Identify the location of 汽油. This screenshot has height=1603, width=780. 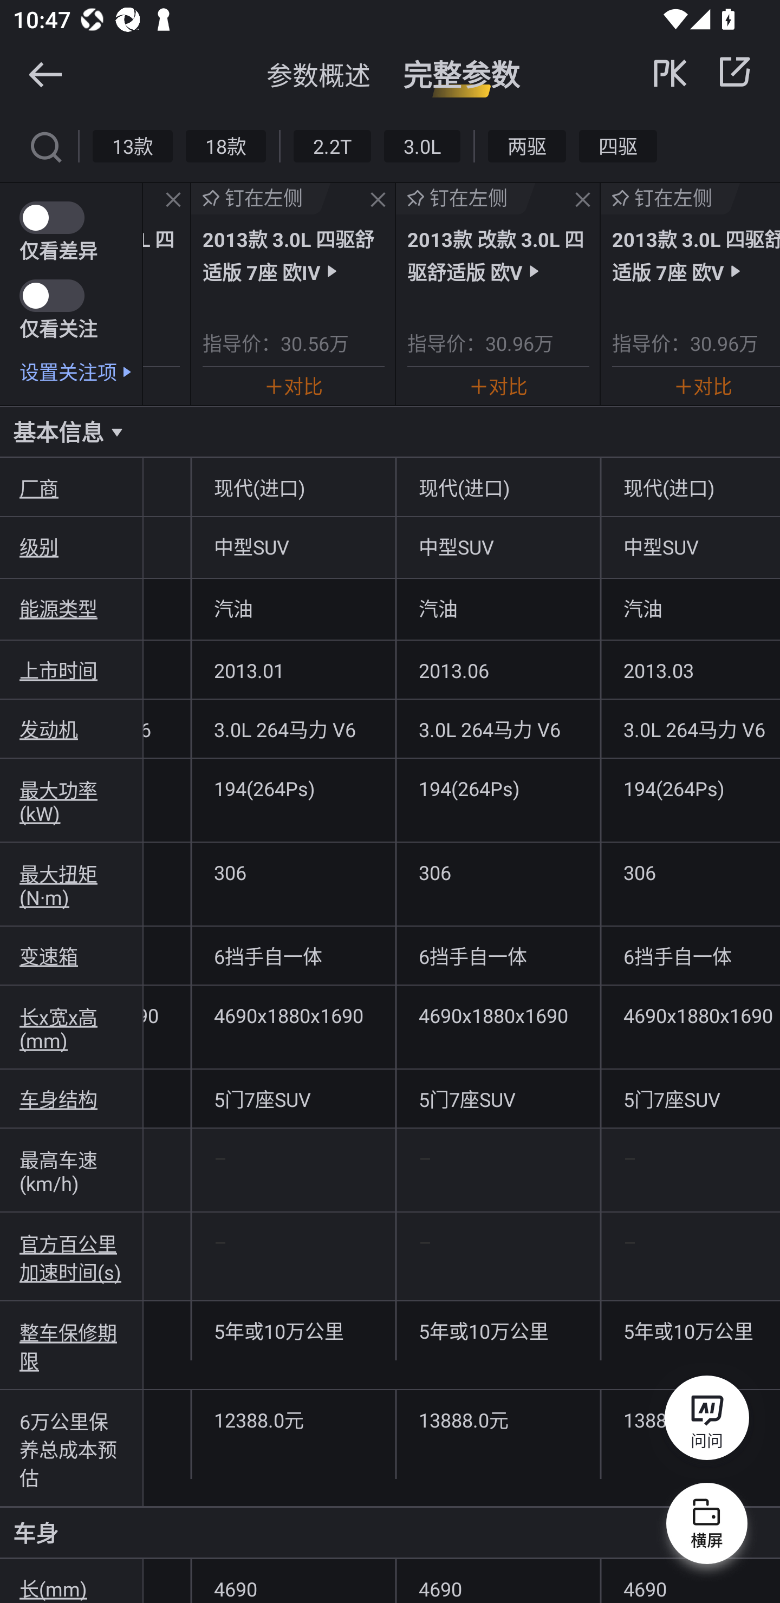
(294, 608).